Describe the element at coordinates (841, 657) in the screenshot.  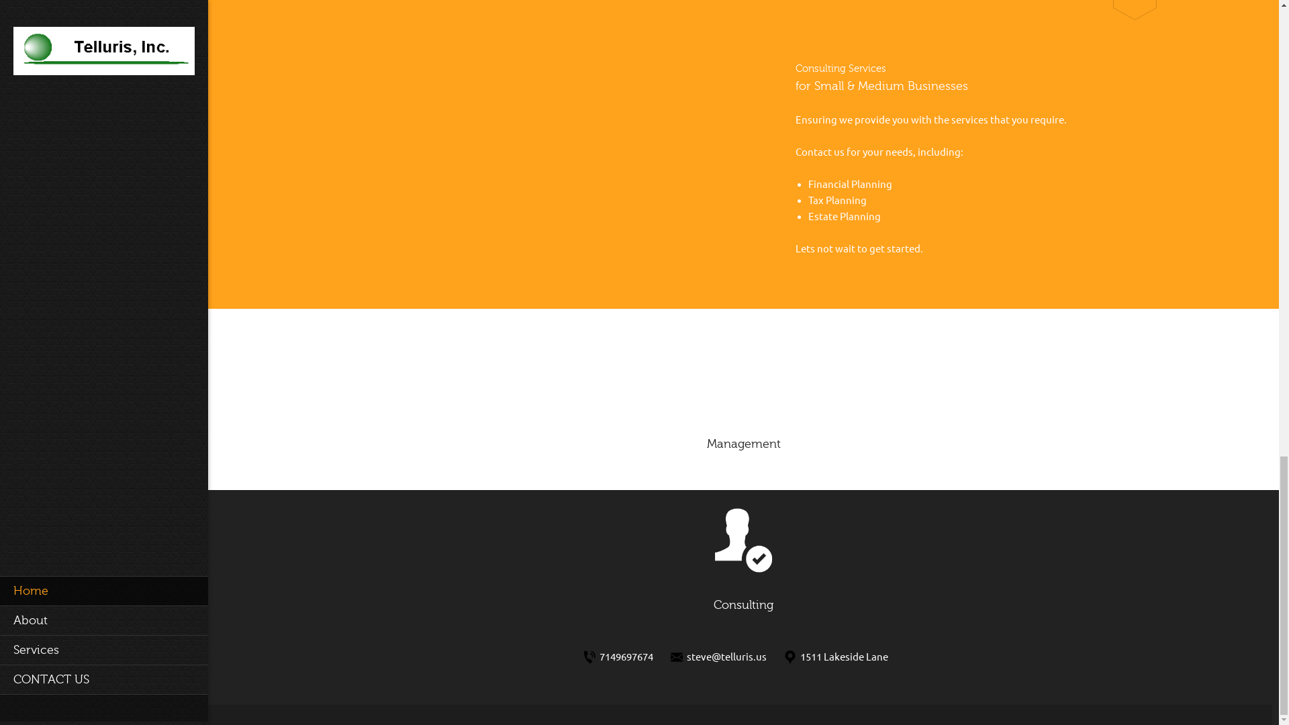
I see `Address` at that location.